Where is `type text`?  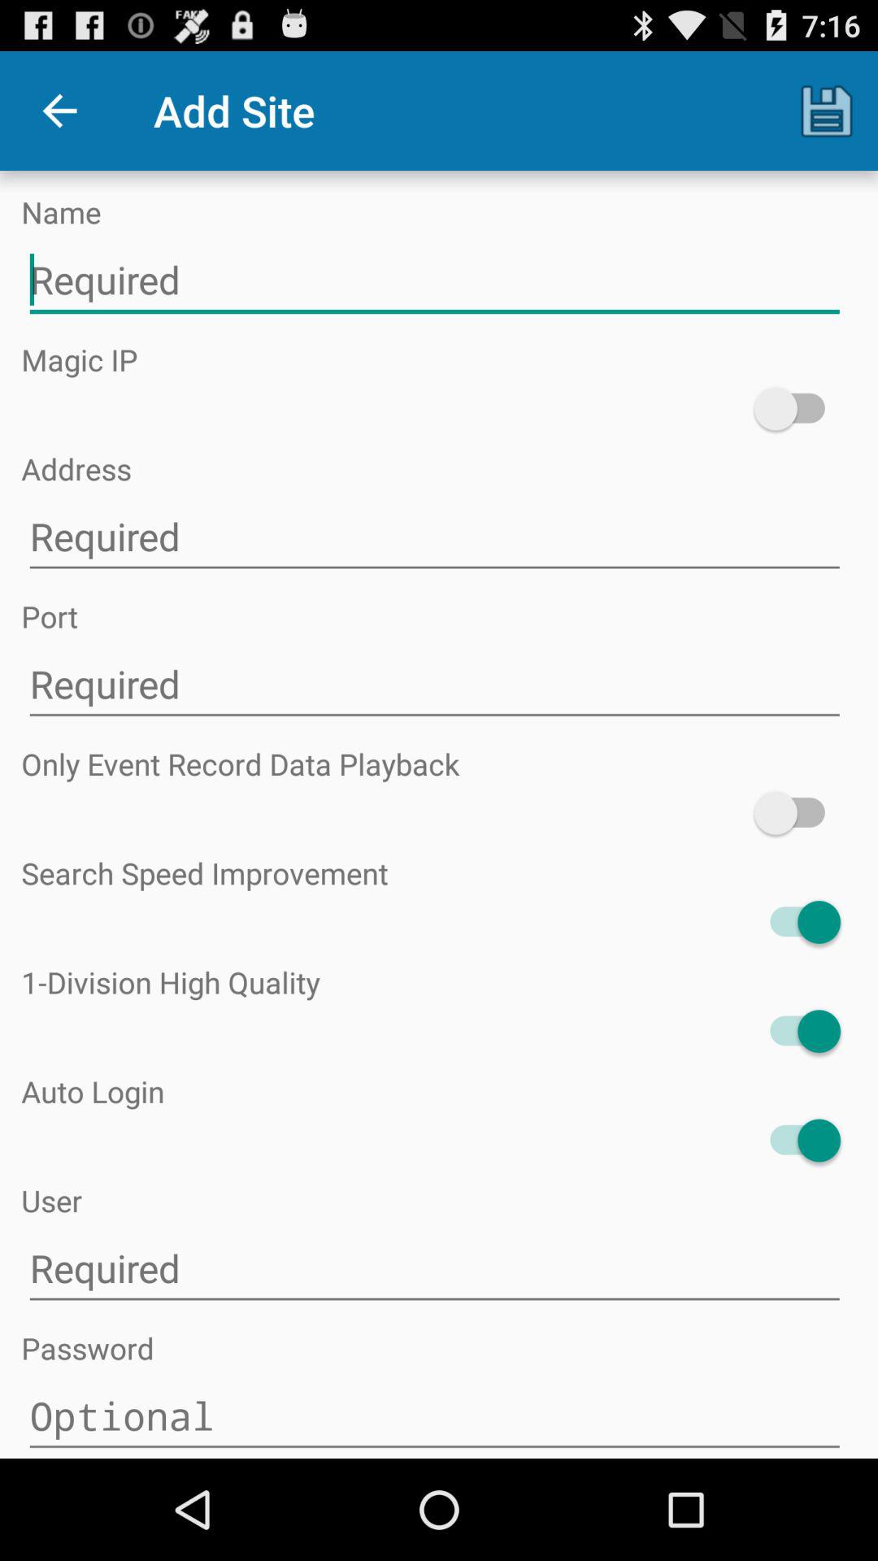 type text is located at coordinates (434, 685).